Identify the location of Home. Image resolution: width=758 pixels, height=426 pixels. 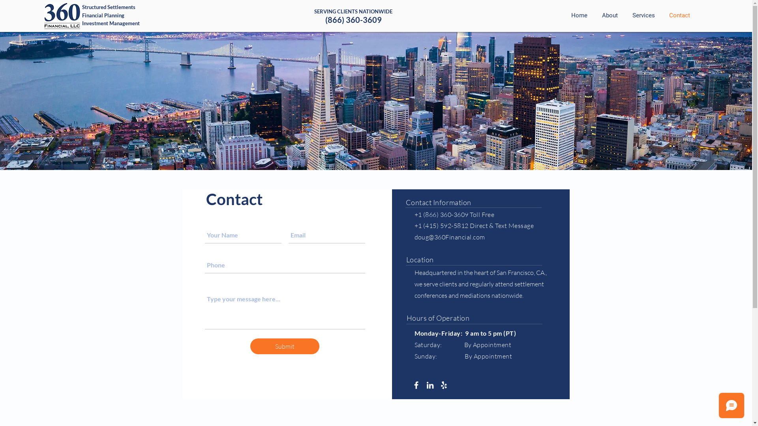
(578, 15).